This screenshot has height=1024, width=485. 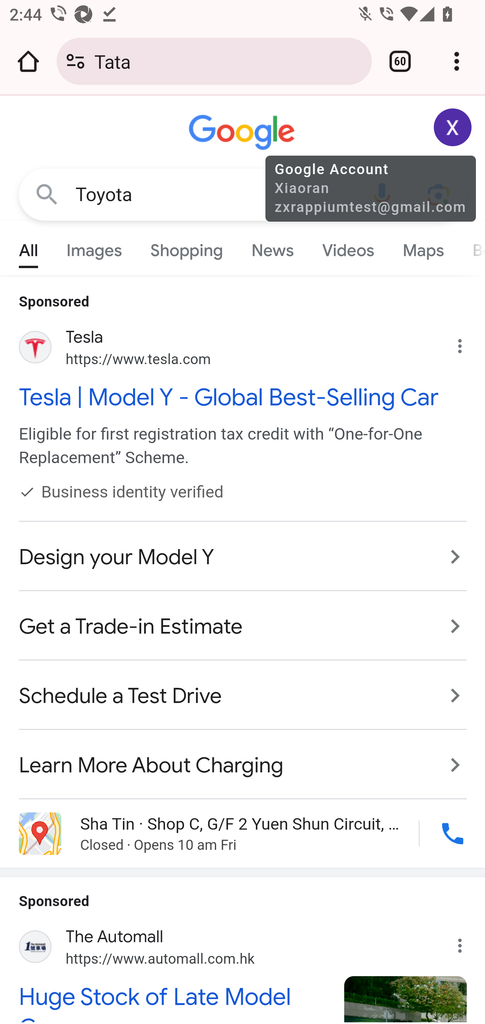 What do you see at coordinates (400, 61) in the screenshot?
I see `Switch or close tabs` at bounding box center [400, 61].